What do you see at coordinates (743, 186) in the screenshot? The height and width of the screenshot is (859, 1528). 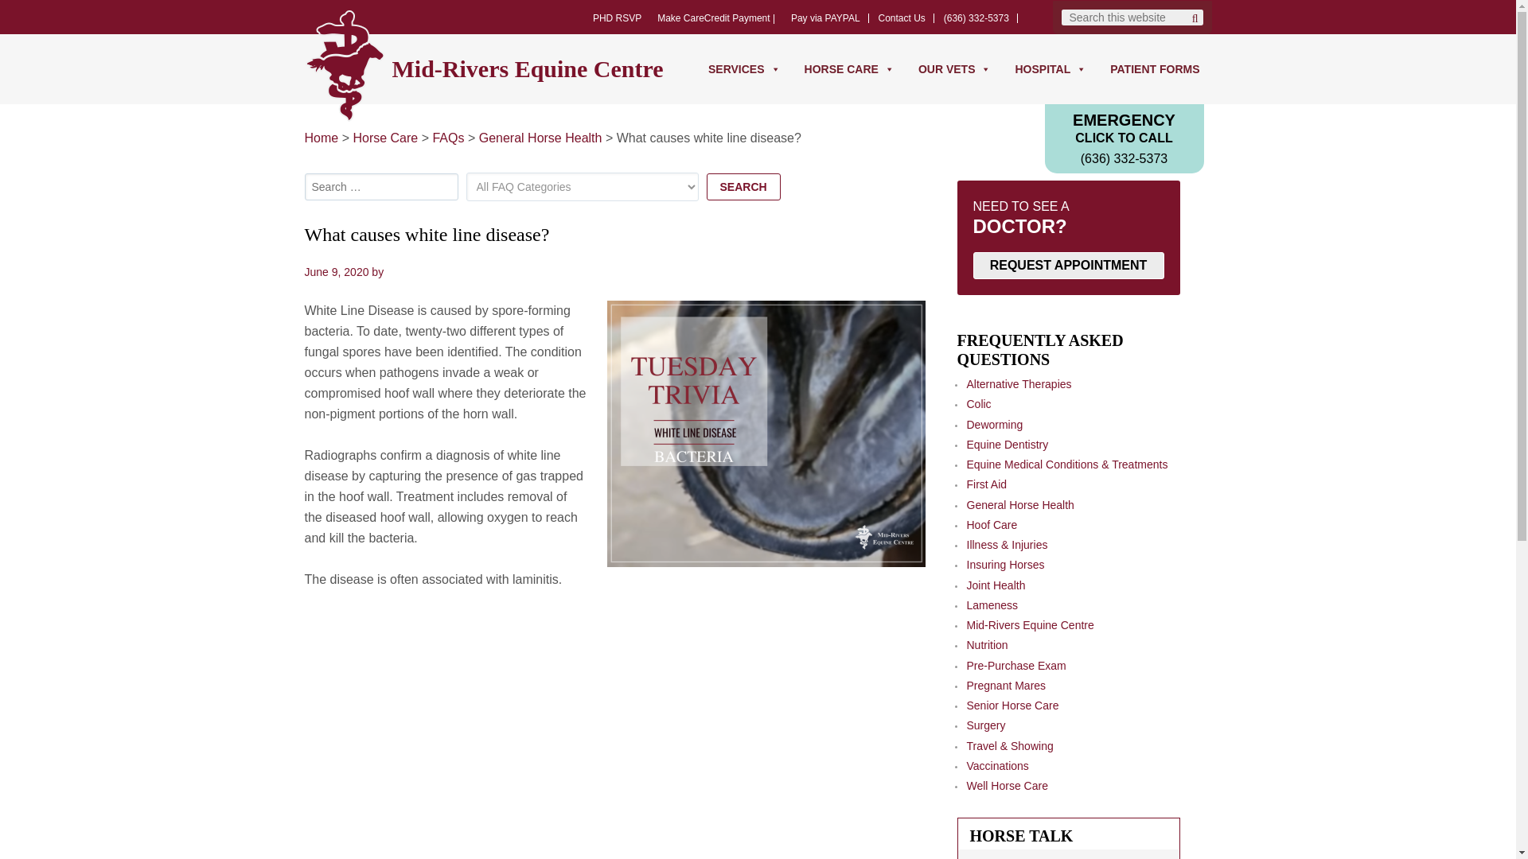 I see `Search` at bounding box center [743, 186].